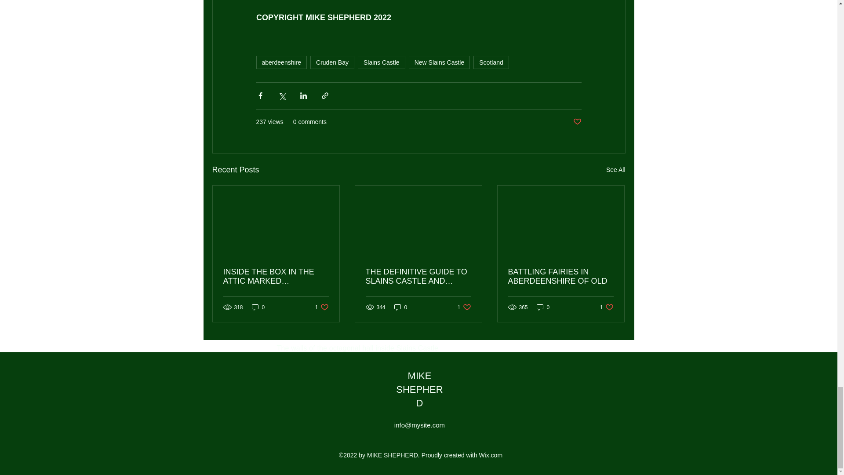  Describe the element at coordinates (607, 307) in the screenshot. I see `See All` at that location.